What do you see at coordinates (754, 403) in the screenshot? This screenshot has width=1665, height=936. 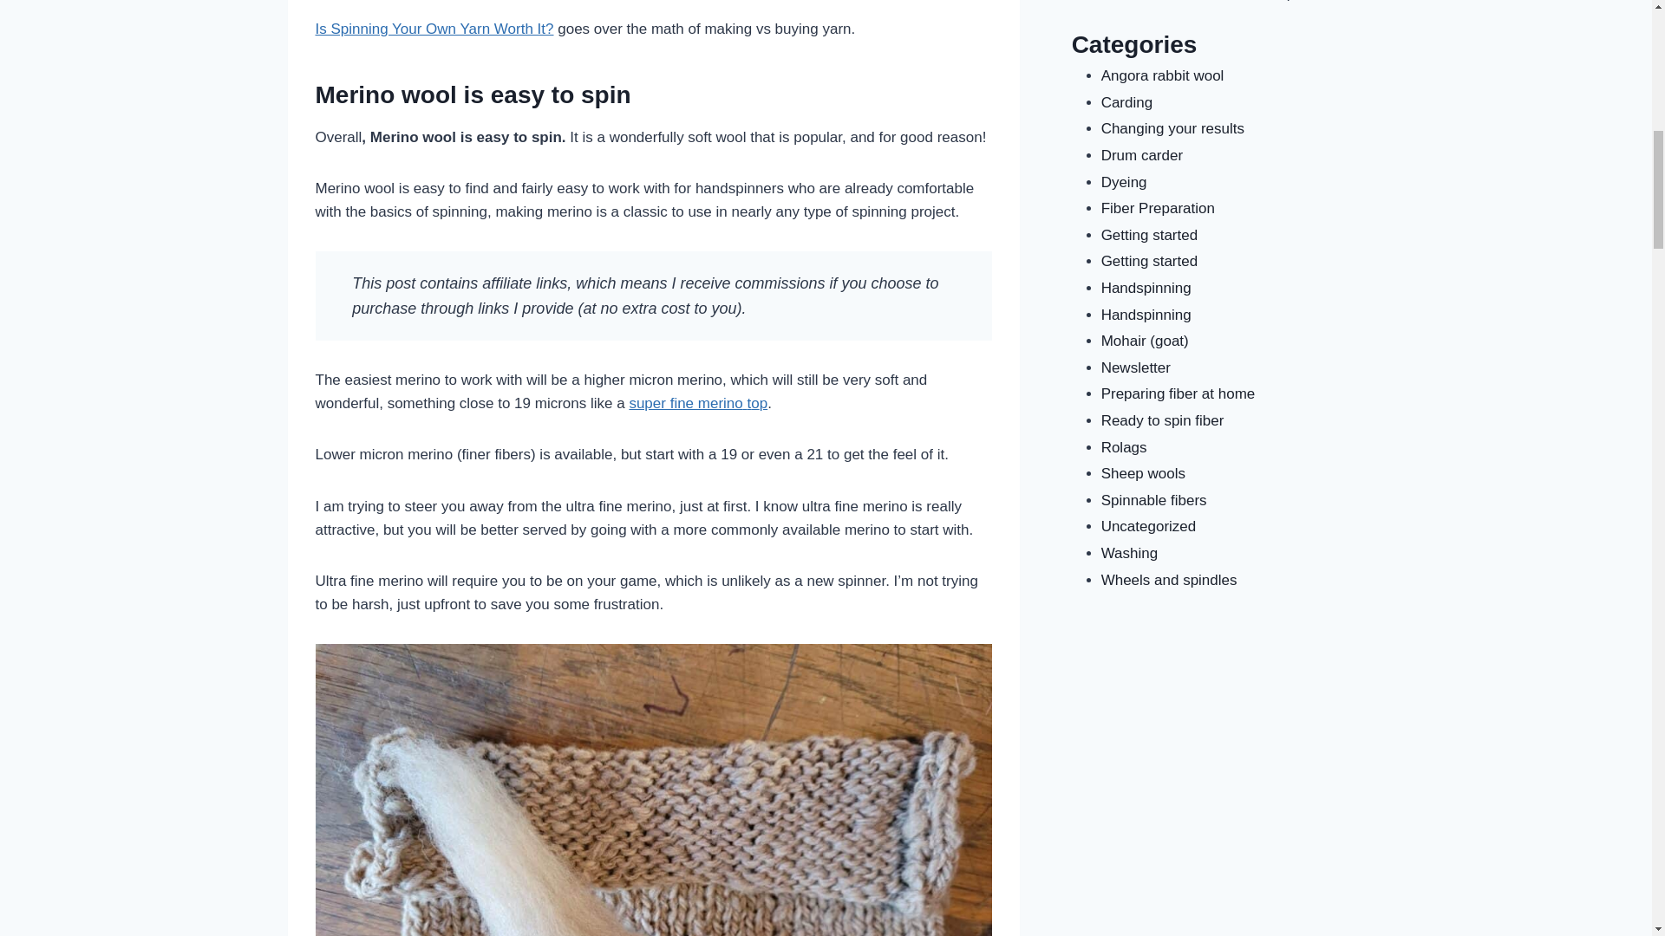 I see `o` at bounding box center [754, 403].